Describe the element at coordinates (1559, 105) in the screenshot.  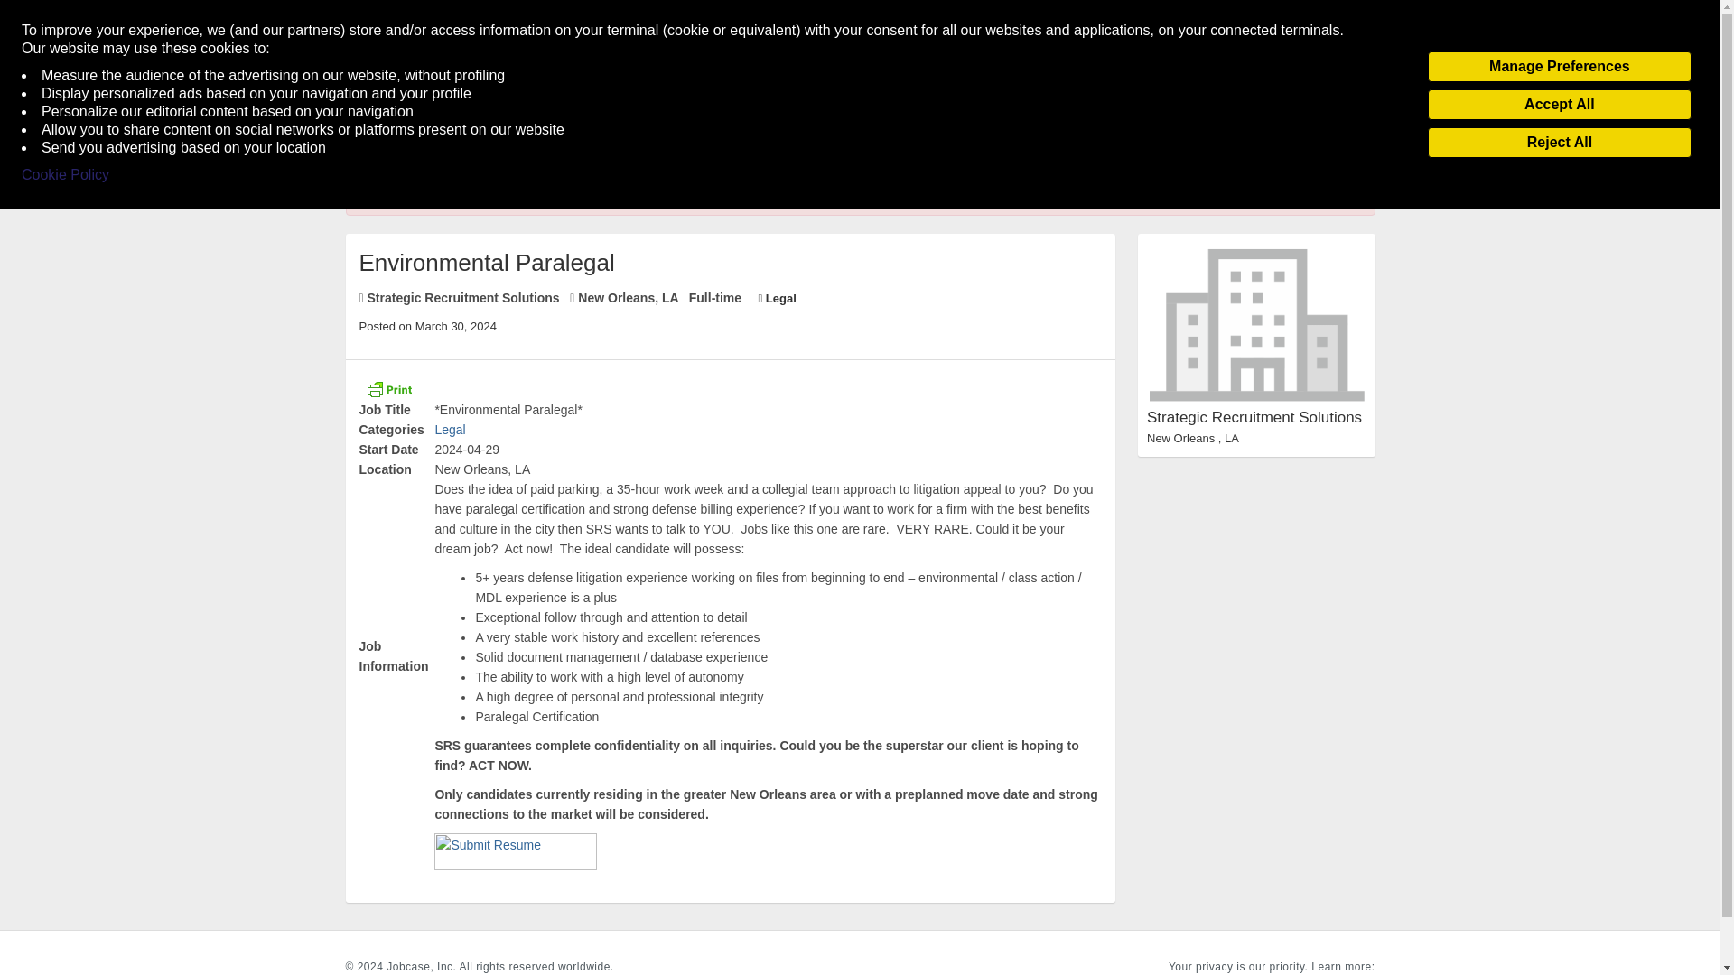
I see `Accept All` at that location.